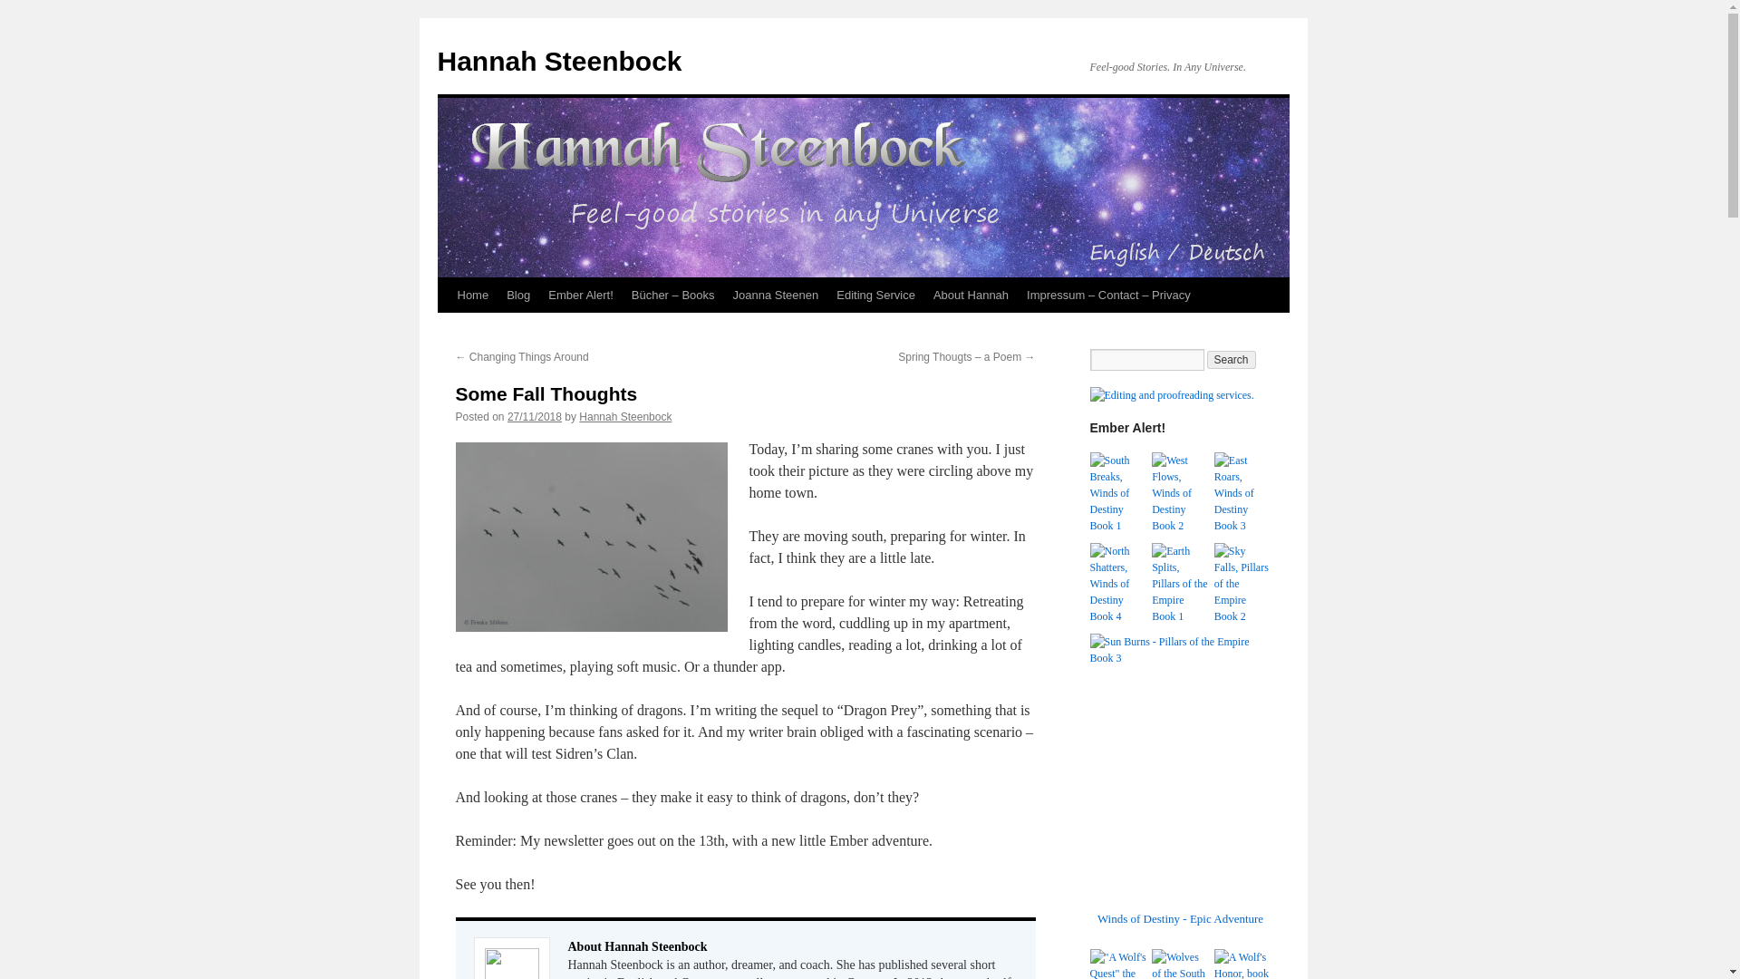 This screenshot has height=979, width=1740. What do you see at coordinates (581, 295) in the screenshot?
I see `Ember Alert!` at bounding box center [581, 295].